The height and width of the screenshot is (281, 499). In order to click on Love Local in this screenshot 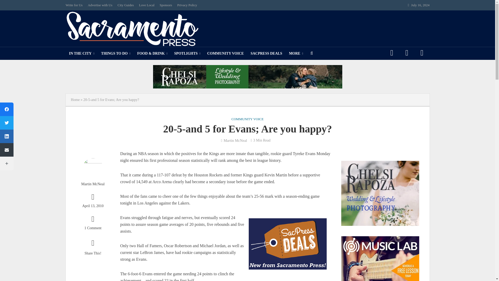, I will do `click(147, 5)`.